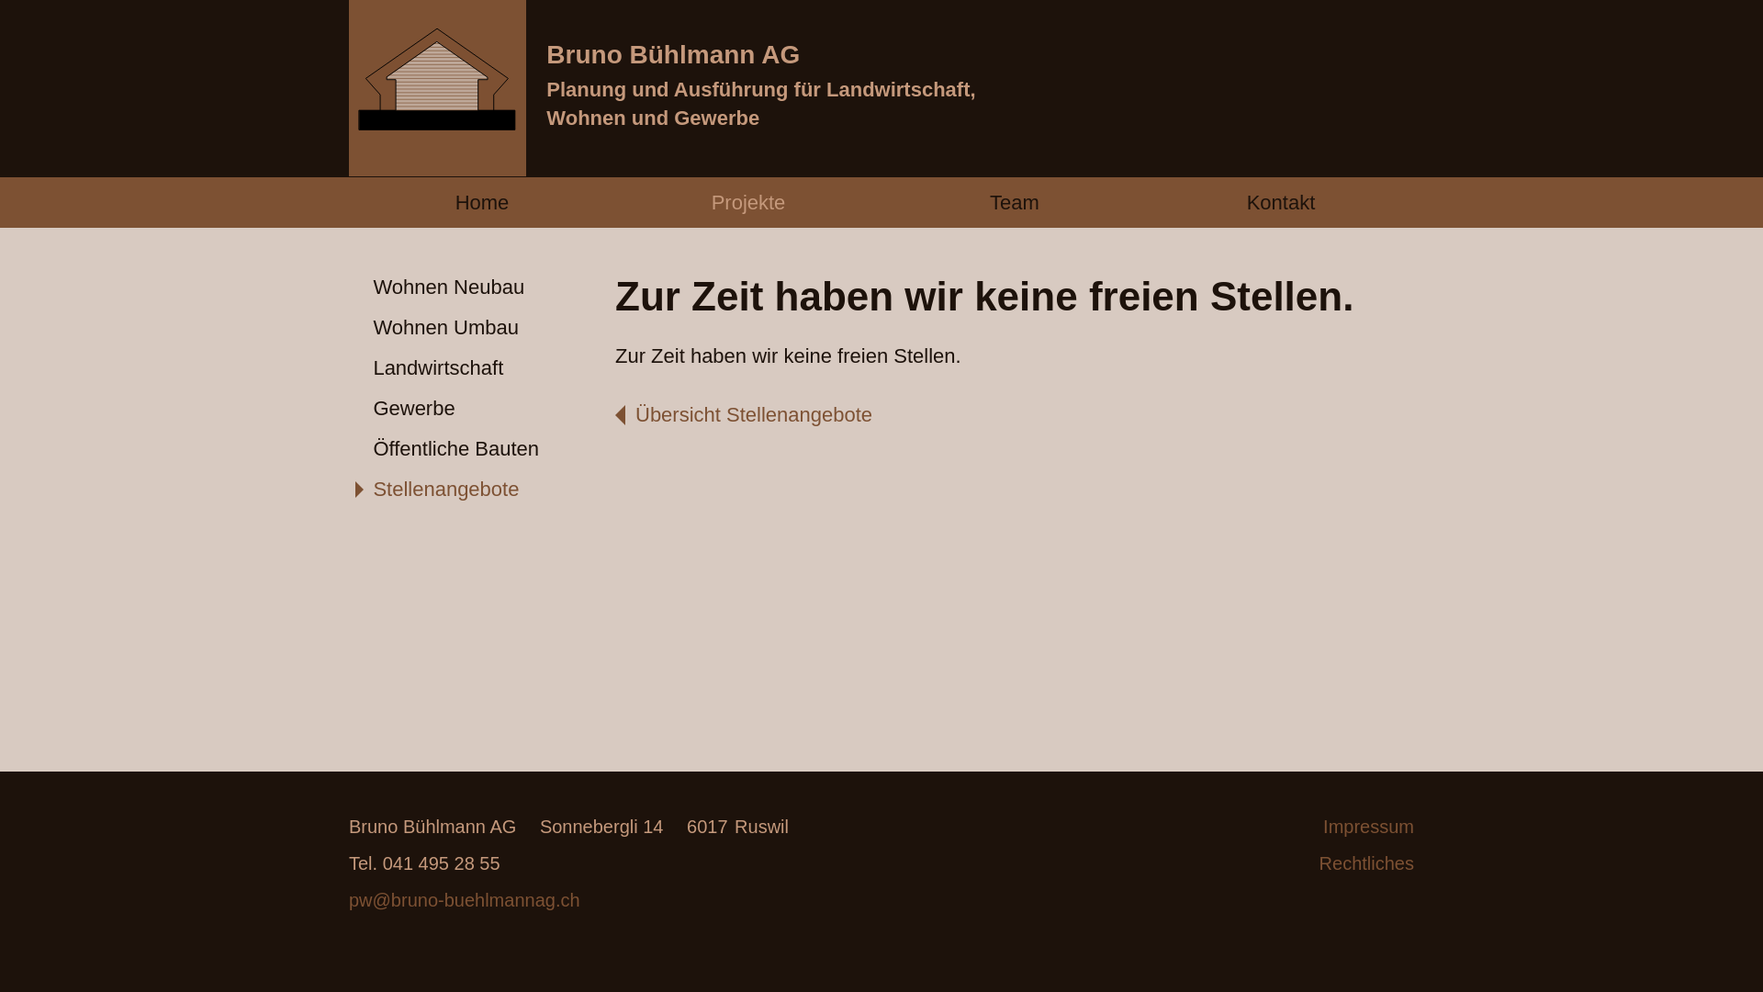  I want to click on Projekte, so click(748, 202).